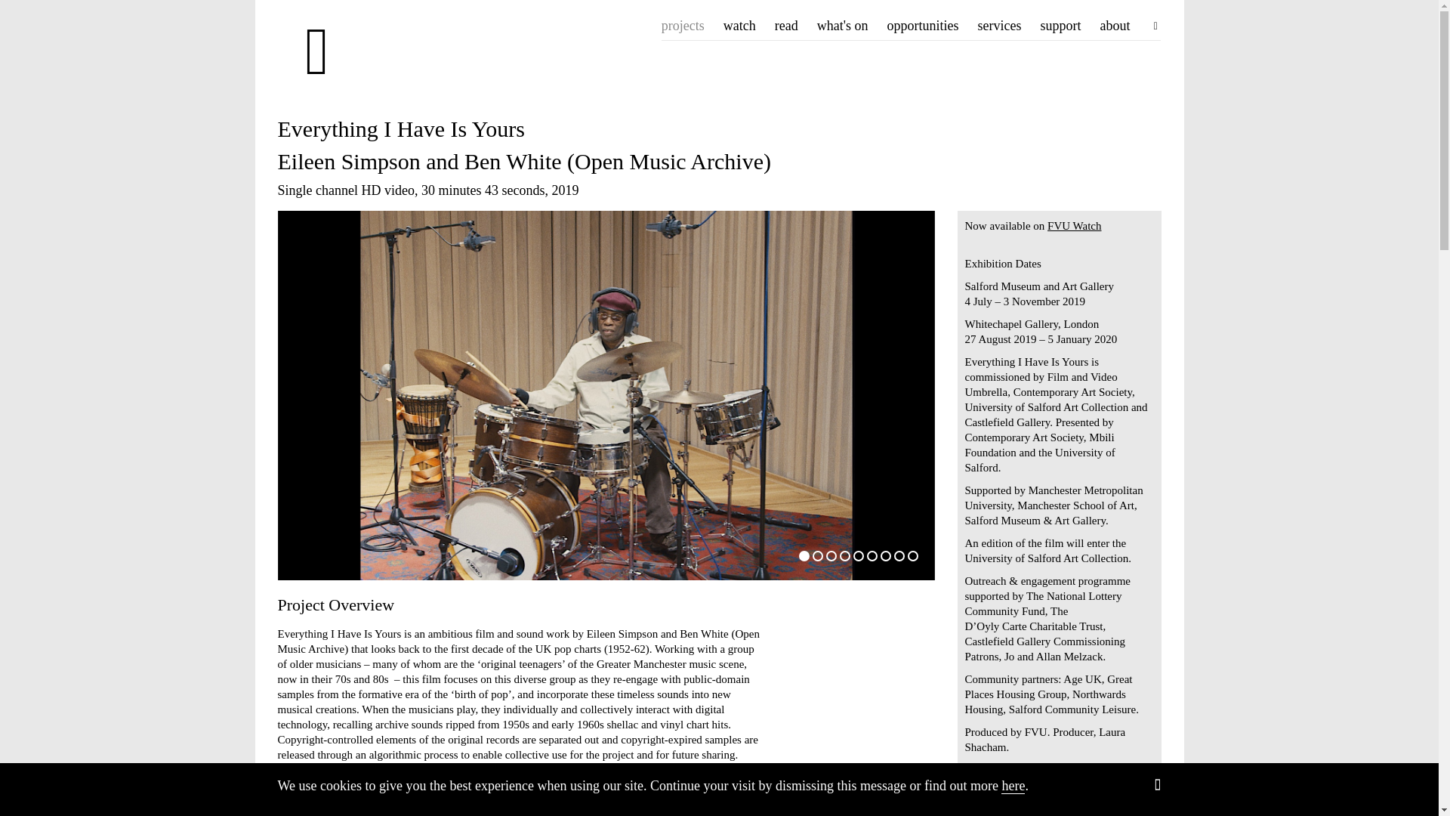  I want to click on 9, so click(912, 556).